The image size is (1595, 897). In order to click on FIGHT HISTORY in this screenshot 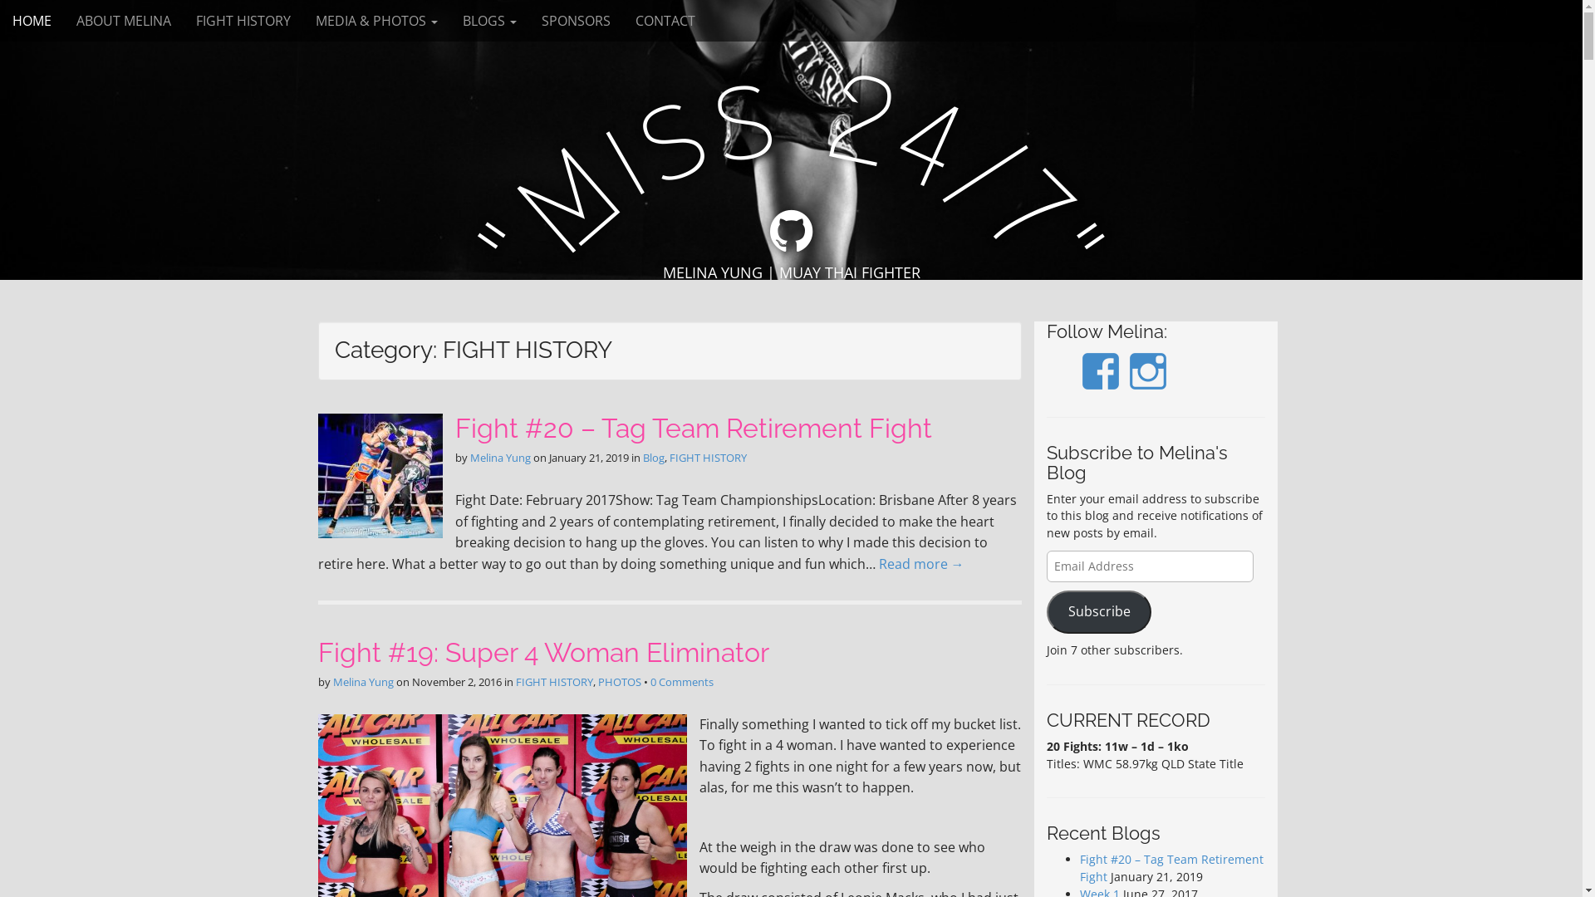, I will do `click(243, 21)`.